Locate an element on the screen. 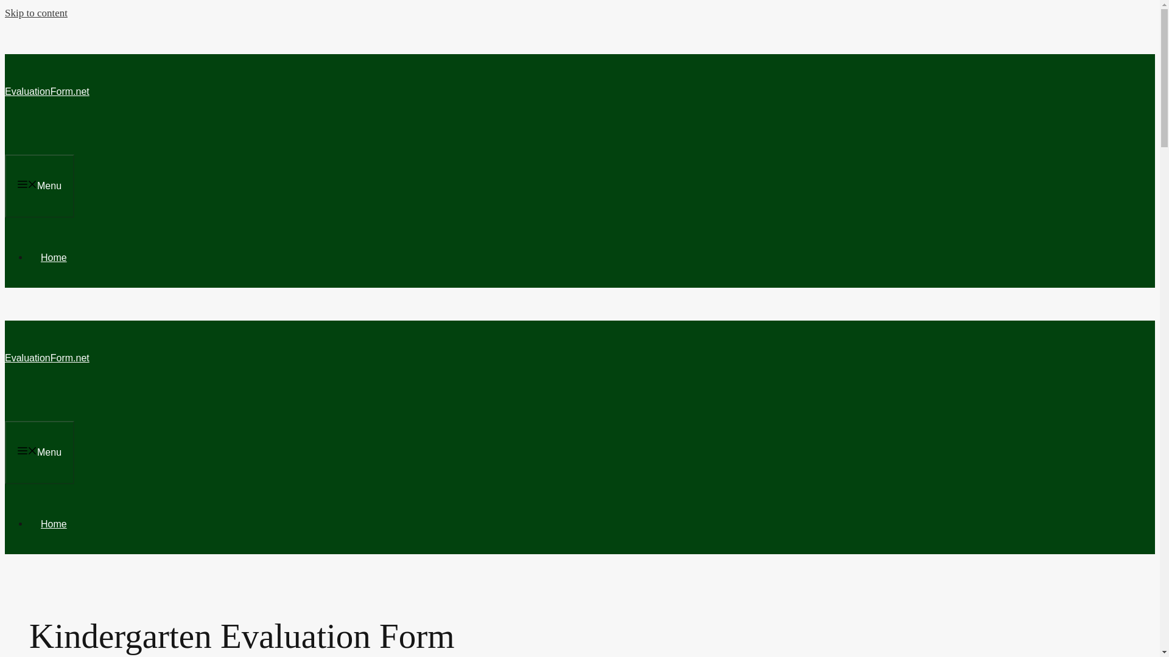 The height and width of the screenshot is (657, 1169). Home is located at coordinates (54, 257).